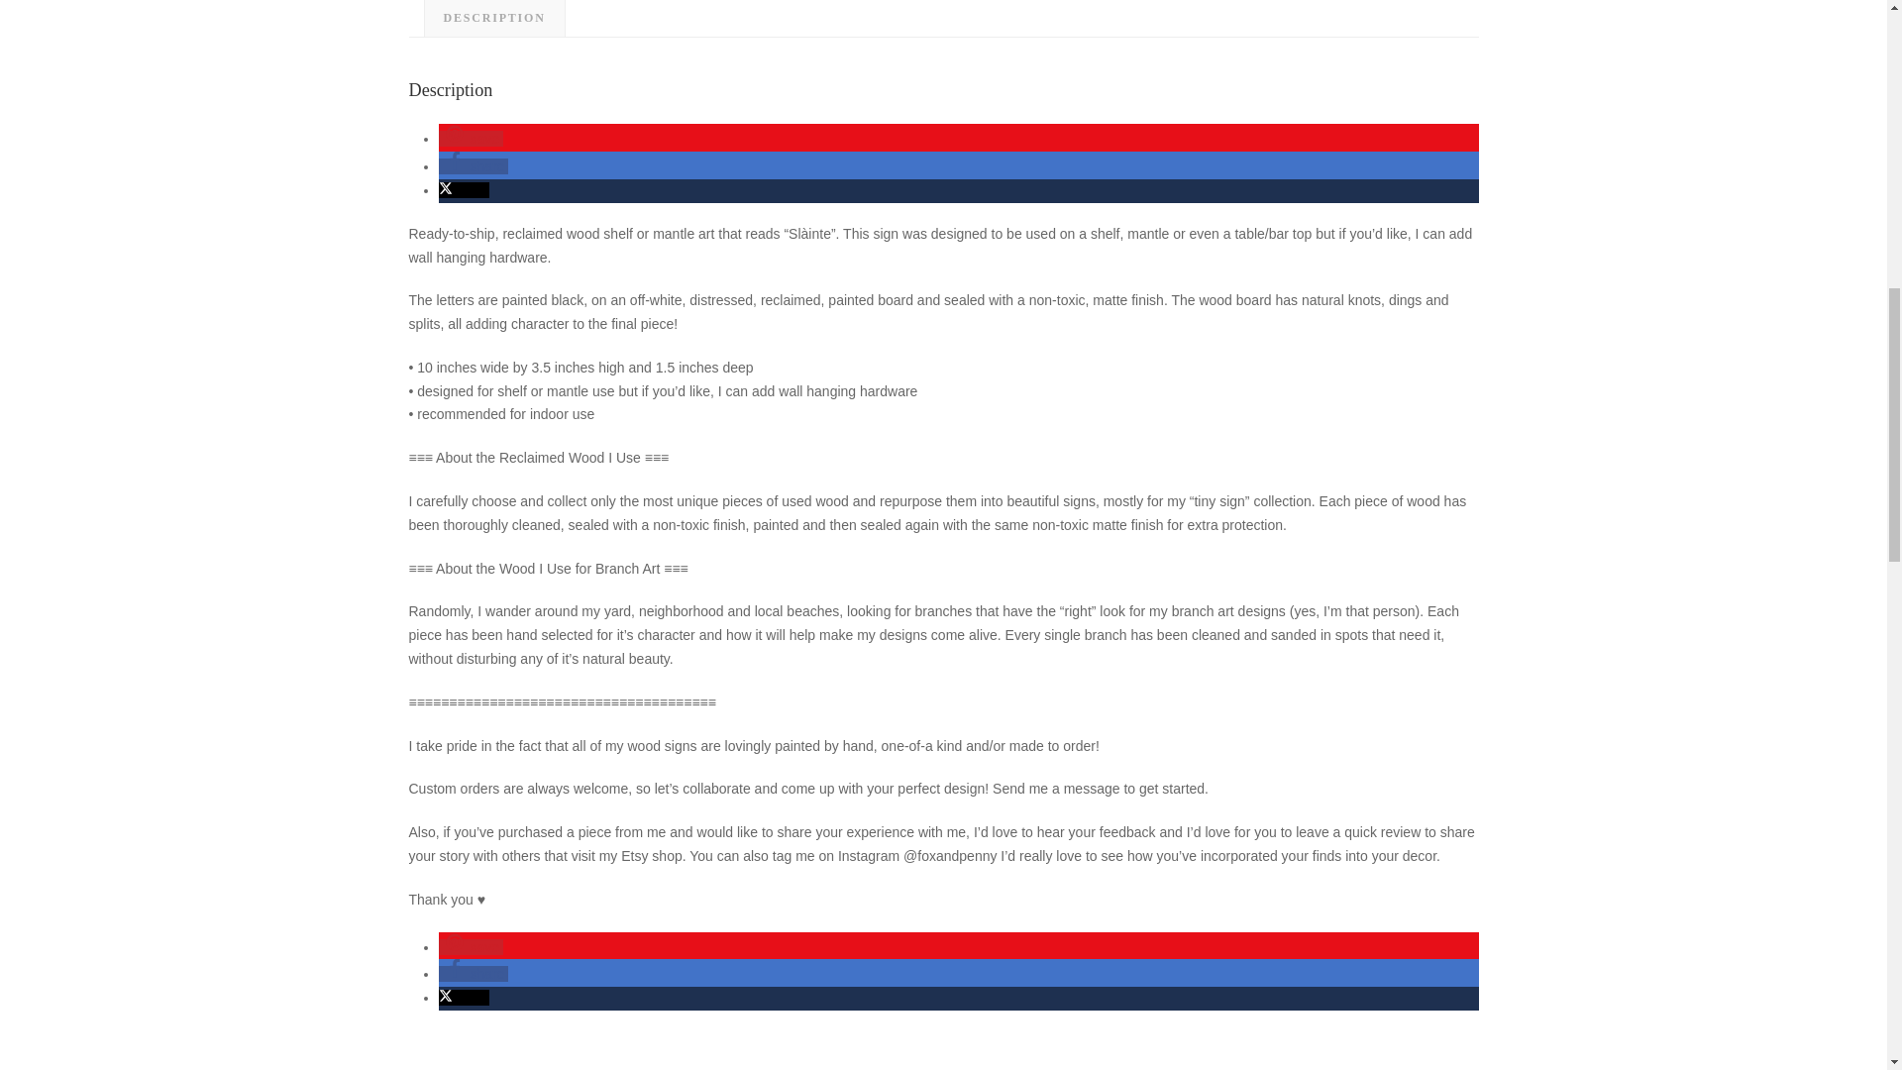  What do you see at coordinates (472, 166) in the screenshot?
I see `share ` at bounding box center [472, 166].